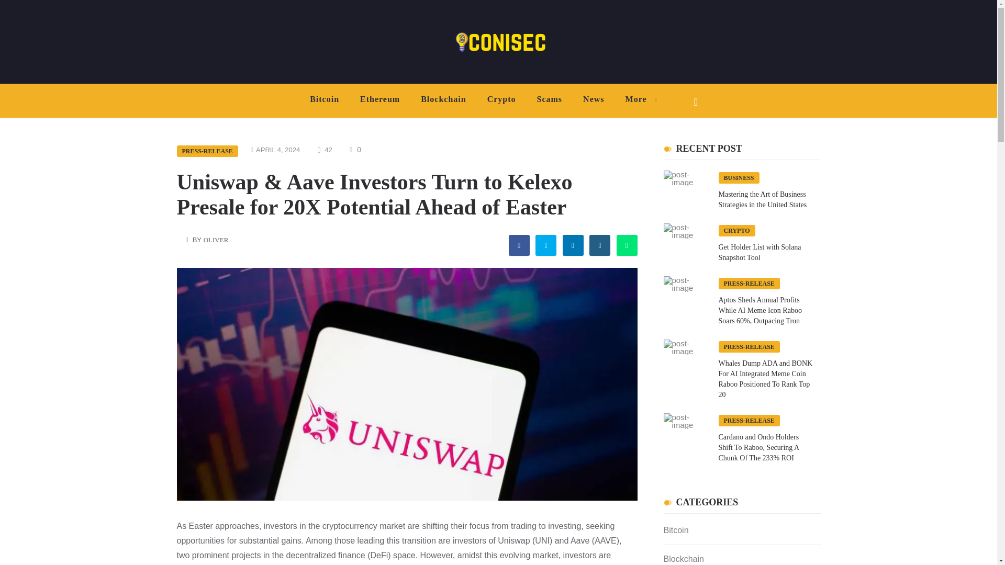  I want to click on APRIL 4, 2024, so click(277, 150).